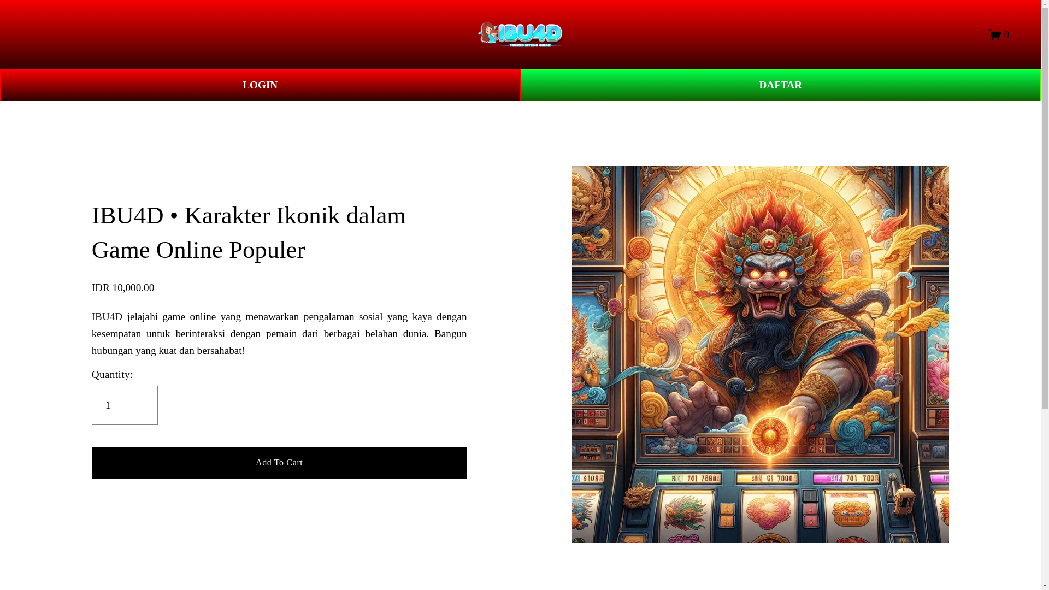  What do you see at coordinates (107, 316) in the screenshot?
I see `IBU4D` at bounding box center [107, 316].